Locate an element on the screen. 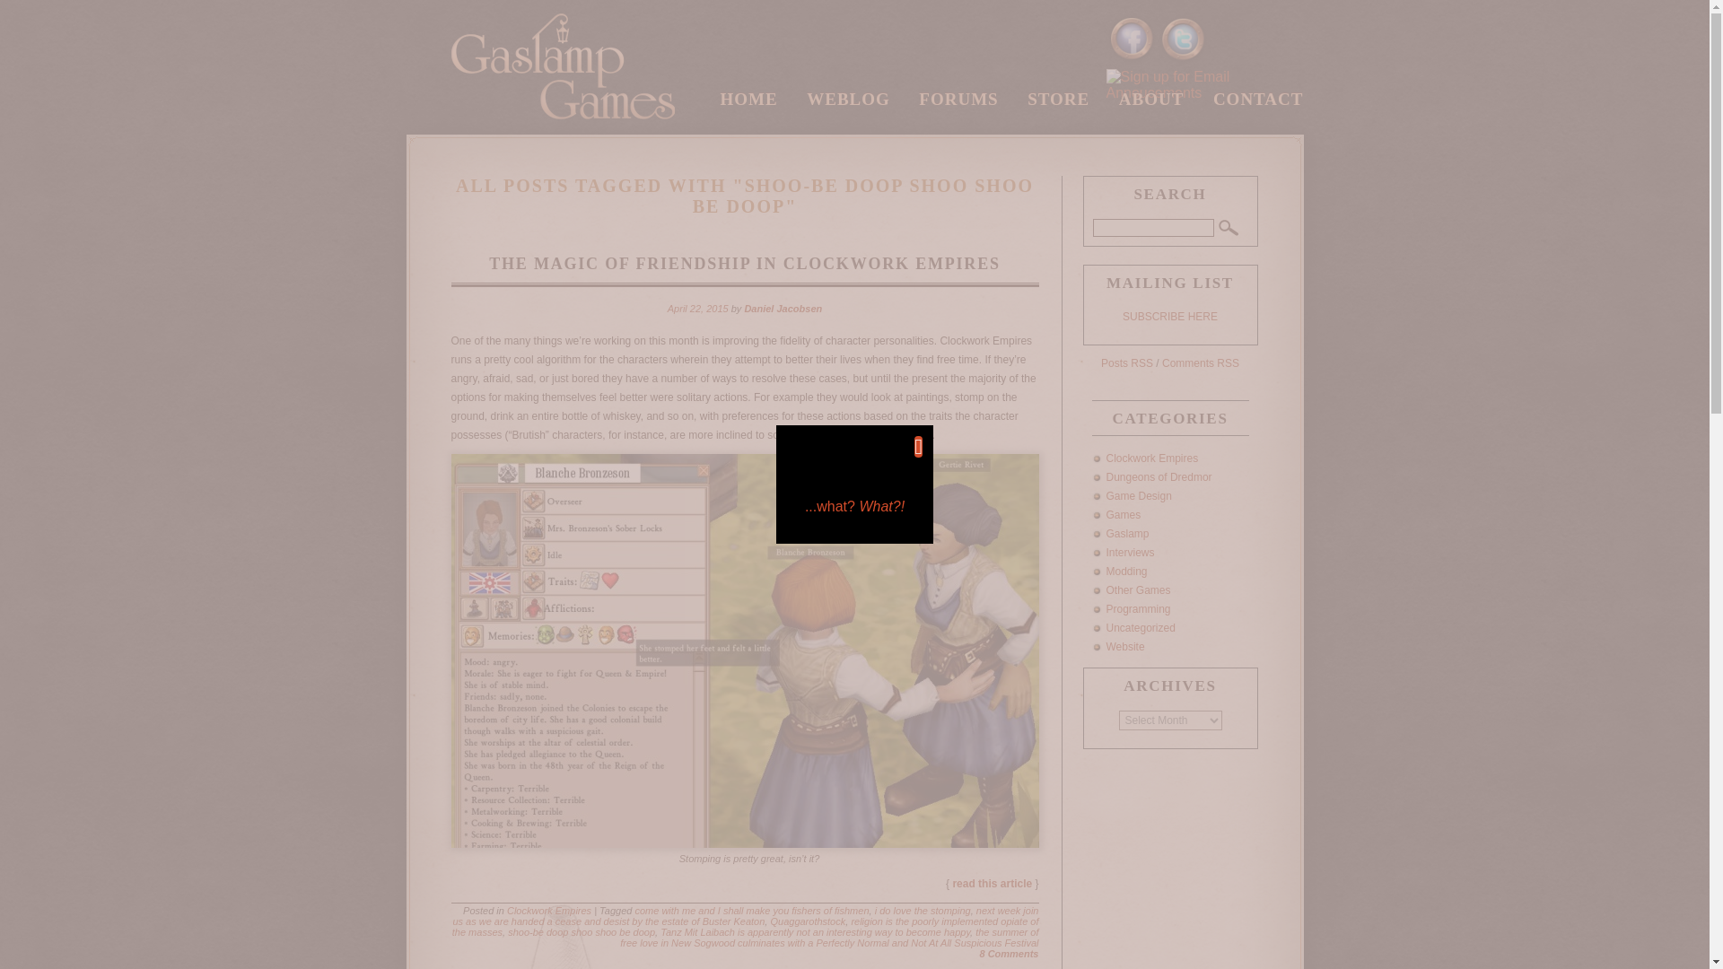 Image resolution: width=1723 pixels, height=969 pixels. Like us on Facebook is located at coordinates (1131, 39).